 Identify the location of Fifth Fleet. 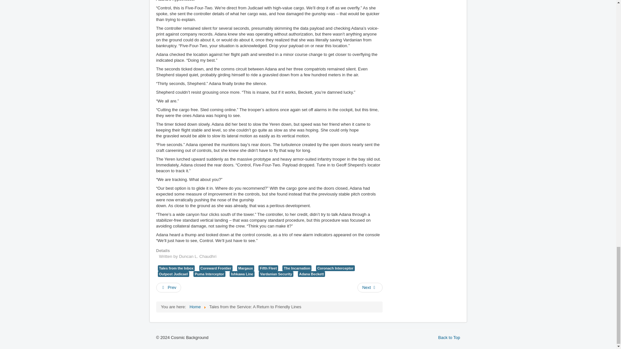
(268, 268).